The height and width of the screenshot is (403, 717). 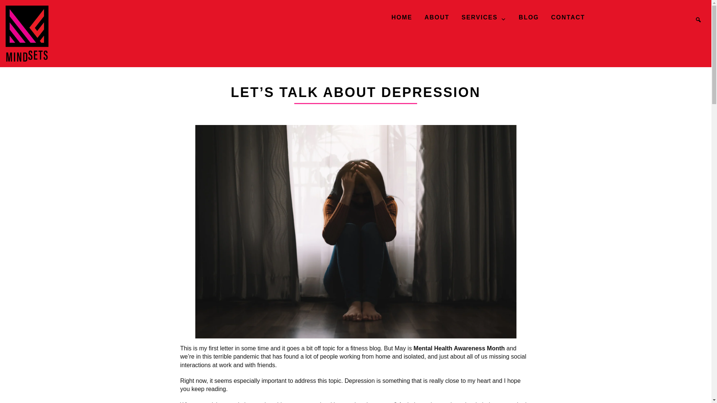 What do you see at coordinates (529, 19) in the screenshot?
I see `BLOG` at bounding box center [529, 19].